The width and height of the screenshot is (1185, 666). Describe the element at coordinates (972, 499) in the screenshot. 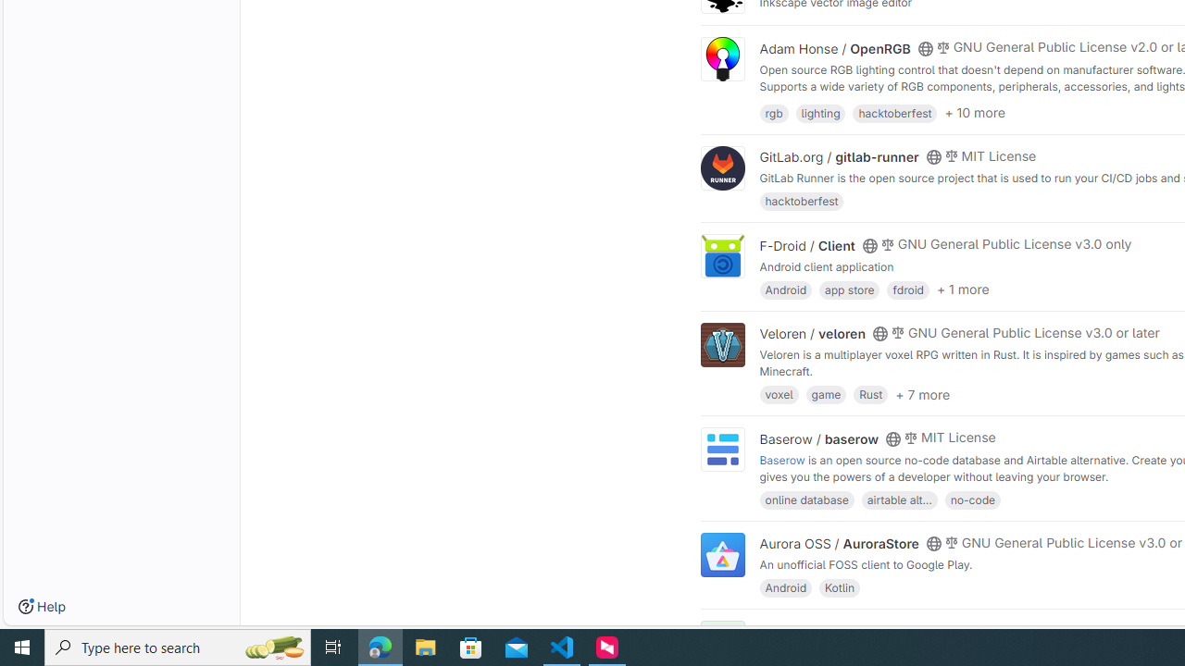

I see `no-code` at that location.